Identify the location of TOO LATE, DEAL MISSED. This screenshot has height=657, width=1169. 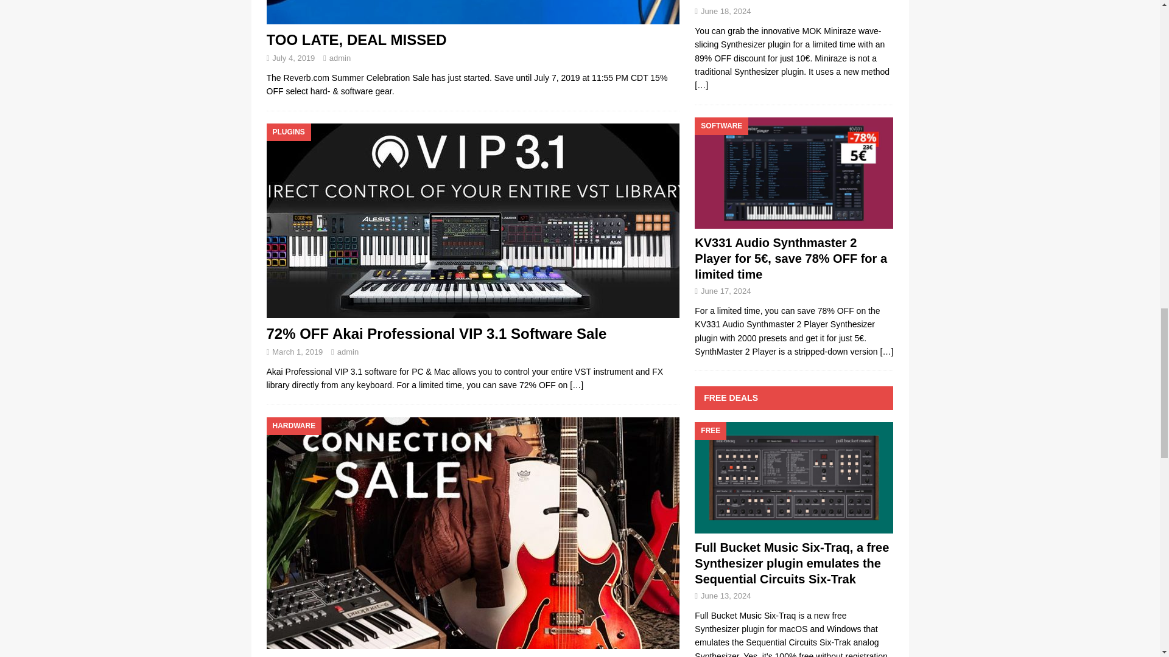
(472, 12).